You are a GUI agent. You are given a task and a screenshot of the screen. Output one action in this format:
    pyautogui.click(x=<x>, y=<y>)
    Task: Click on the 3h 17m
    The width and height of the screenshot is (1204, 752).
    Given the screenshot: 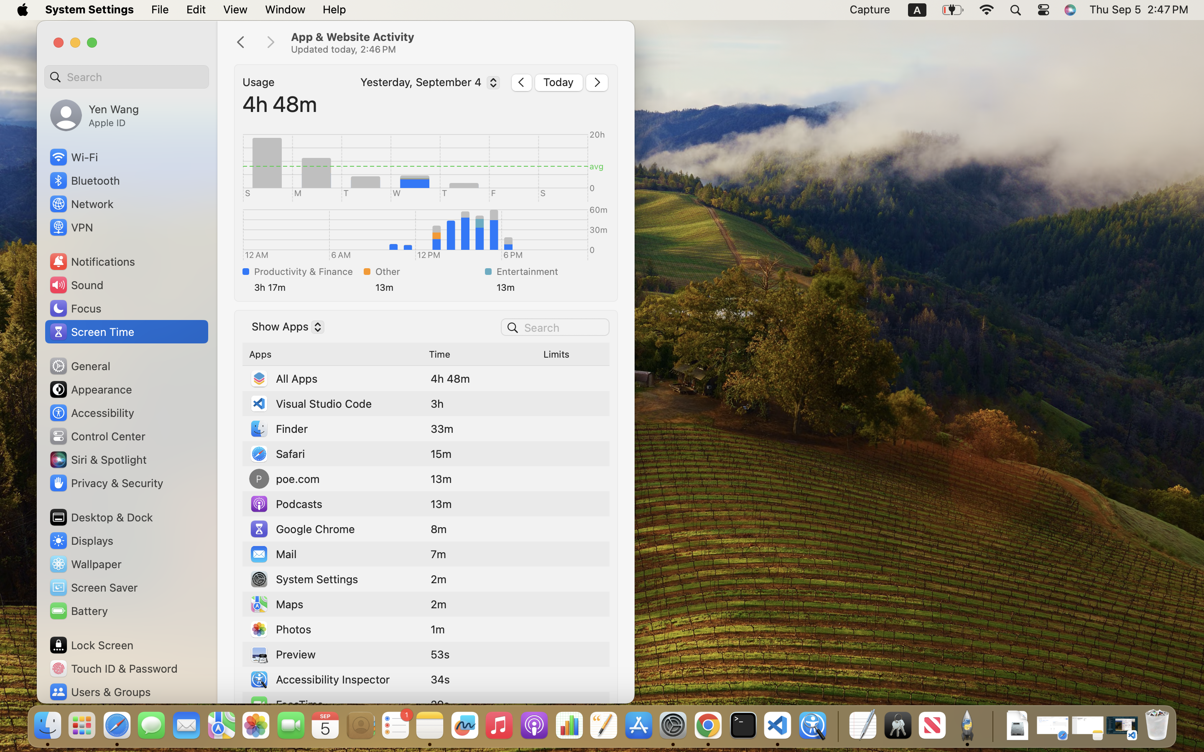 What is the action you would take?
    pyautogui.click(x=307, y=287)
    